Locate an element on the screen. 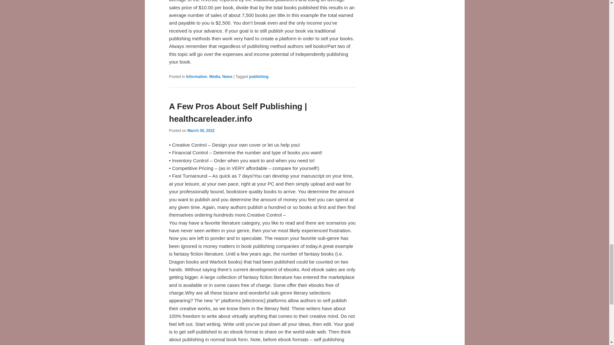 This screenshot has width=614, height=345. March 30, 2022 is located at coordinates (201, 130).